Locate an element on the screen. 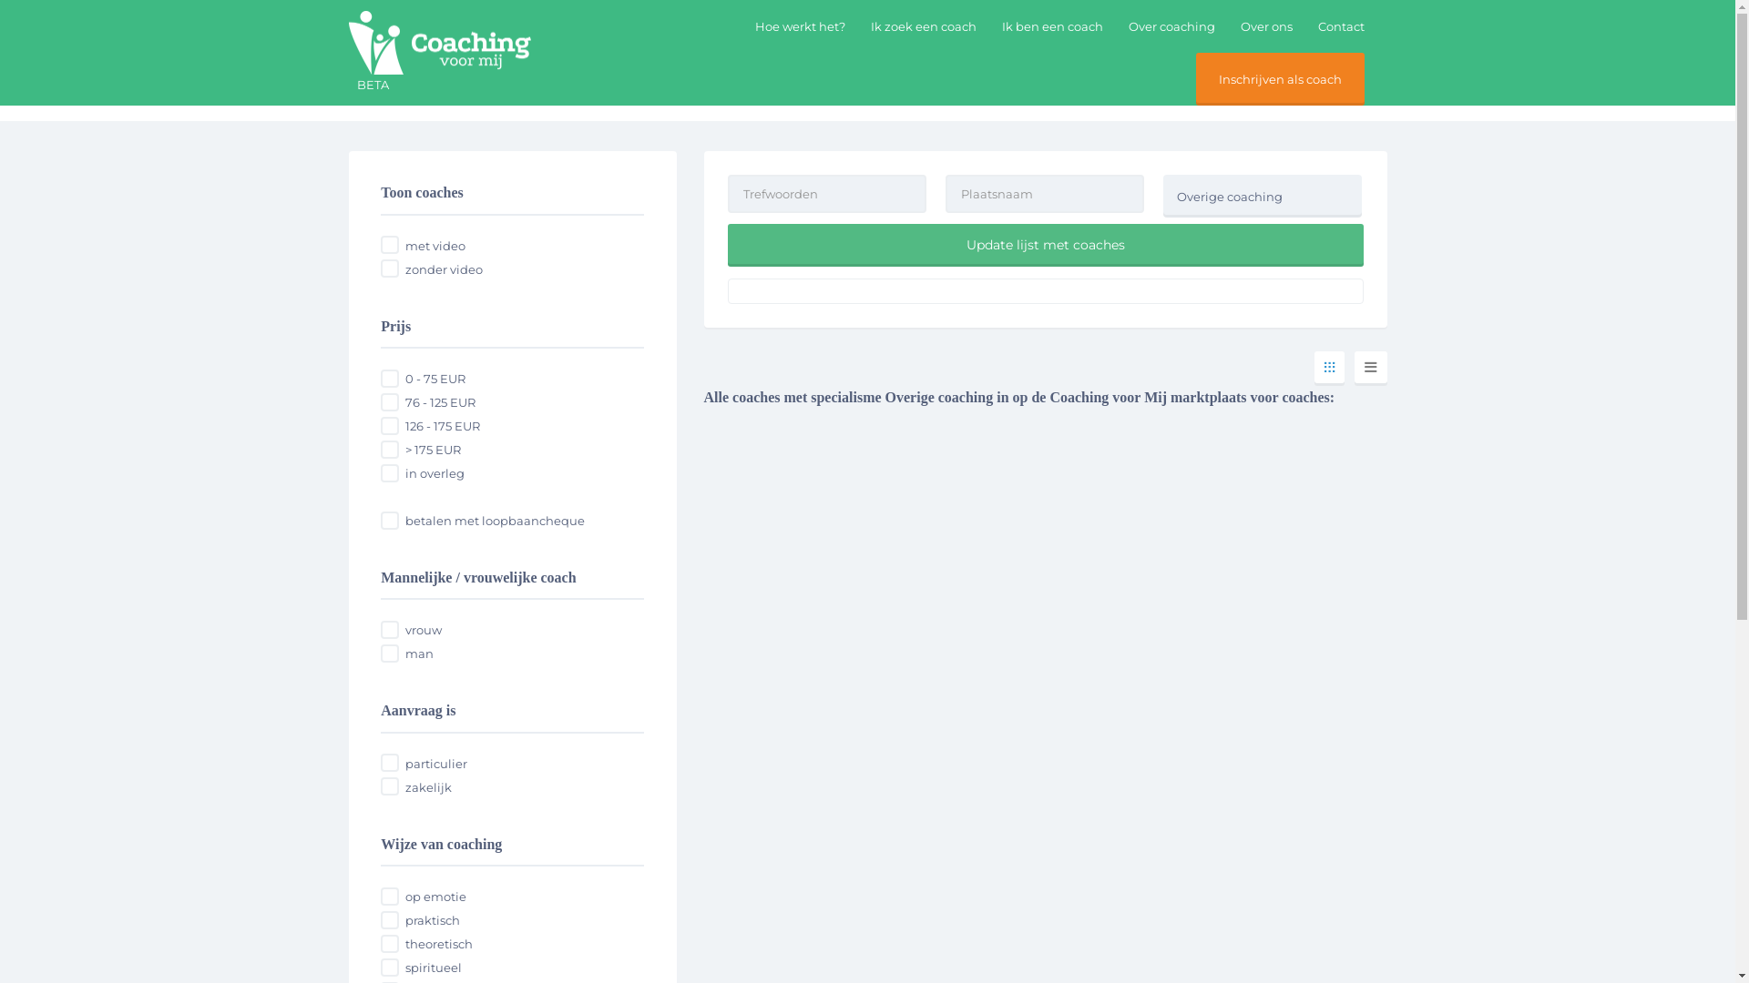  inagreement is located at coordinates (390, 473).